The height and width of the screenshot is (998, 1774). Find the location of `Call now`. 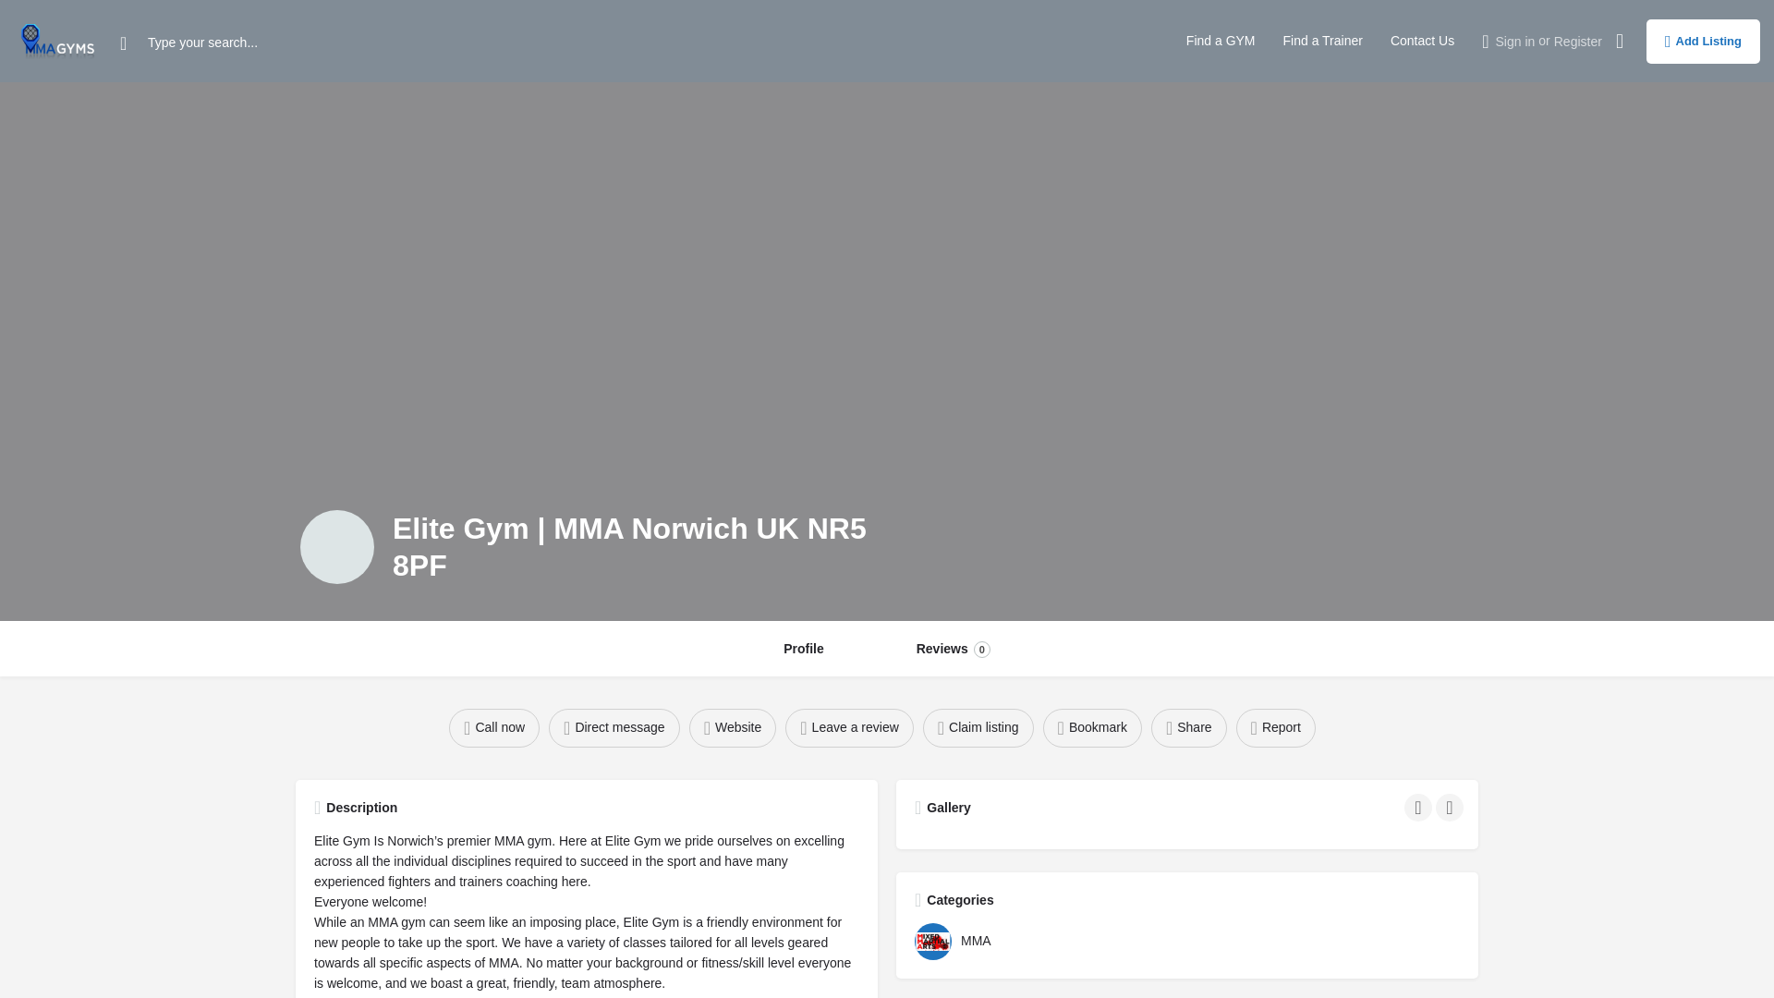

Call now is located at coordinates (336, 546).